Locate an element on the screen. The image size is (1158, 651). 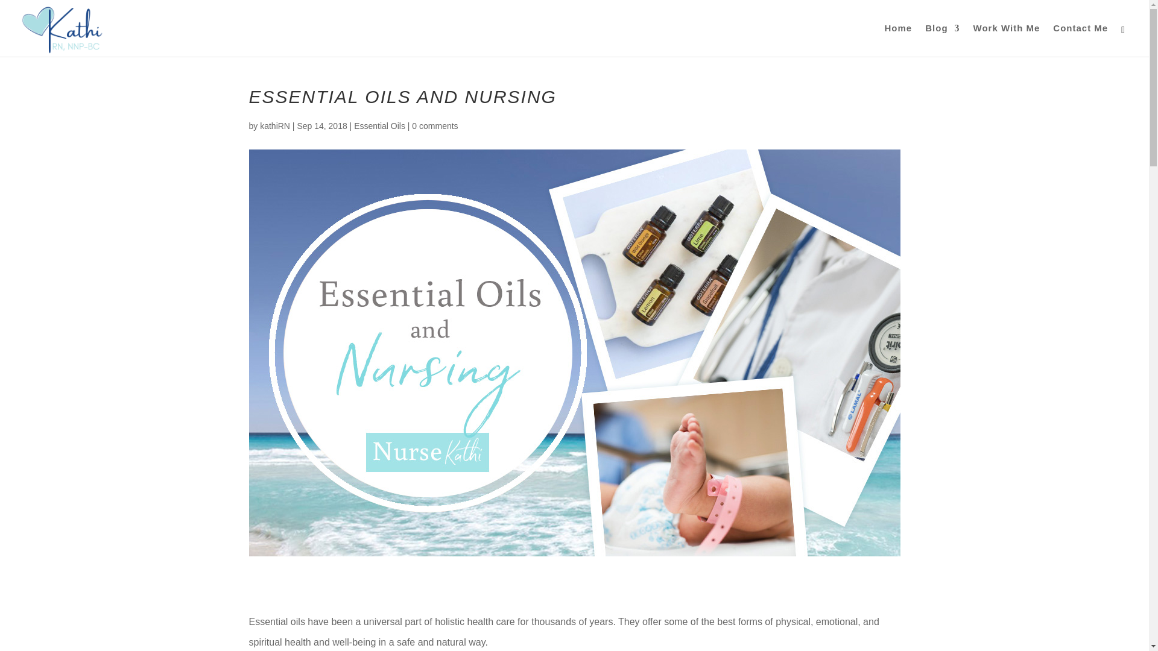
kathiRN is located at coordinates (275, 125).